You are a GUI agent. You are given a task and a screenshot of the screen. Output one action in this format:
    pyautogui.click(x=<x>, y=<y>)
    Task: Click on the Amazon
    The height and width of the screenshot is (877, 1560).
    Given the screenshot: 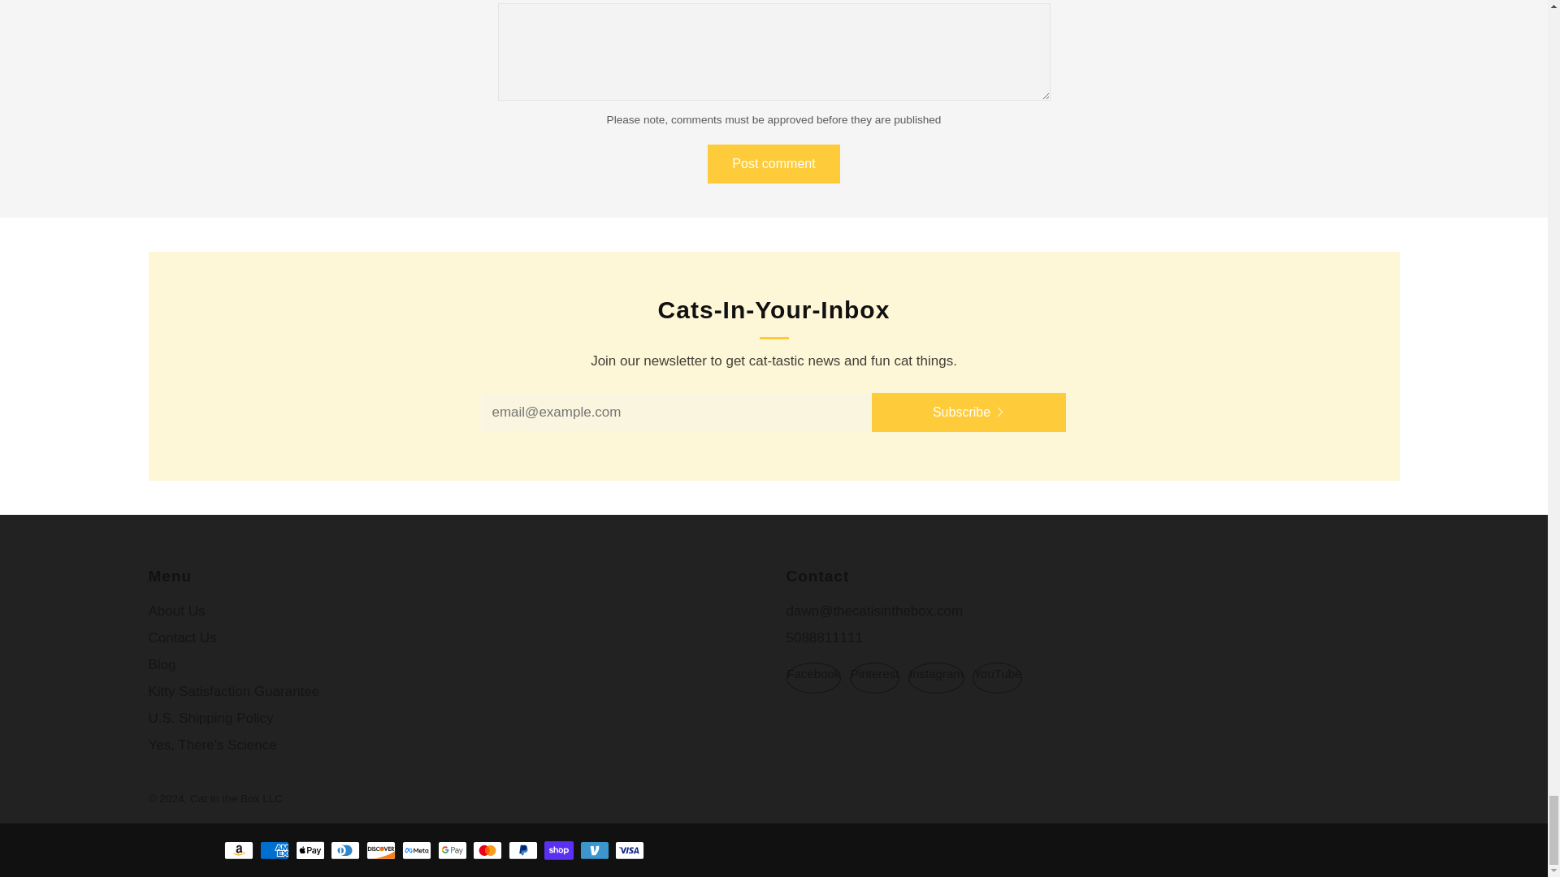 What is the action you would take?
    pyautogui.click(x=239, y=851)
    